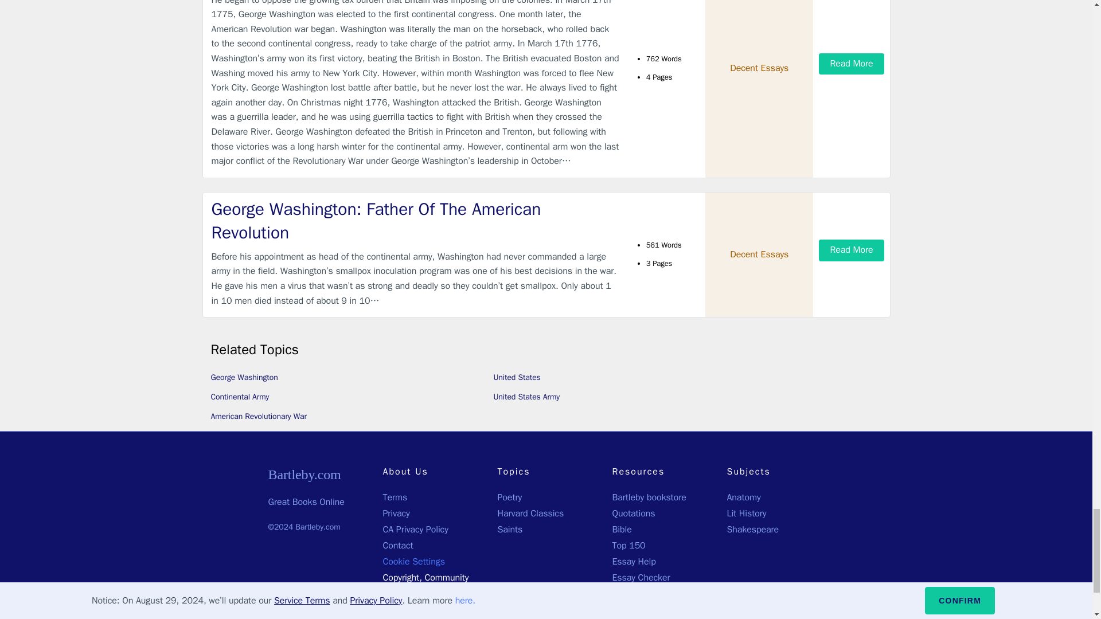  What do you see at coordinates (244, 377) in the screenshot?
I see `George Washington` at bounding box center [244, 377].